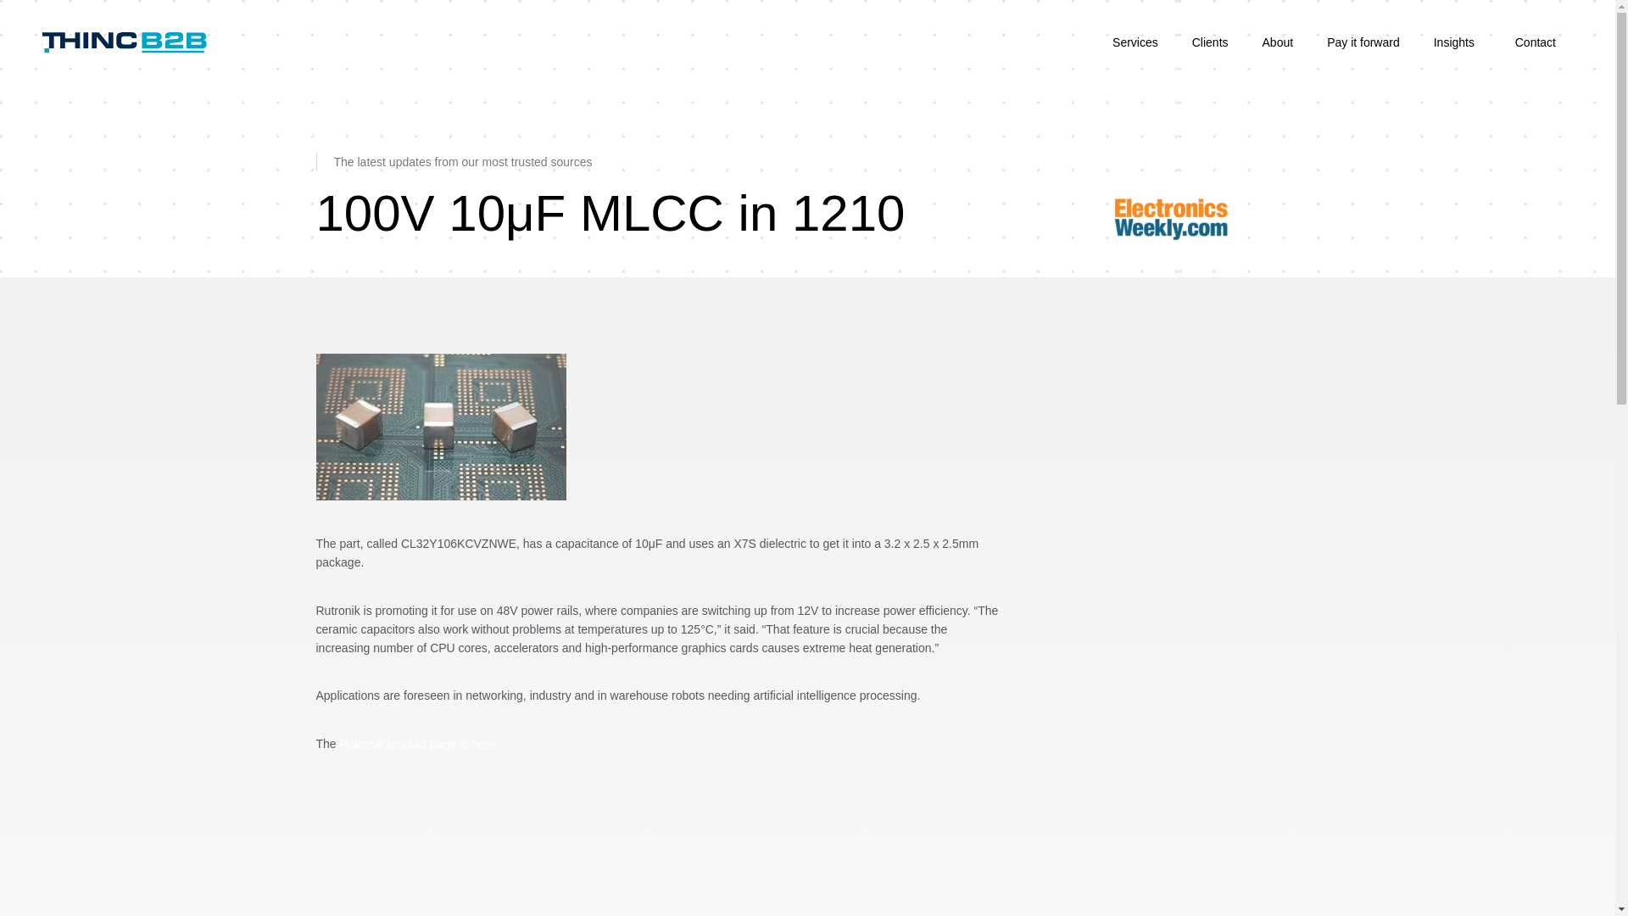  I want to click on Rutronik product page is here, so click(418, 743).